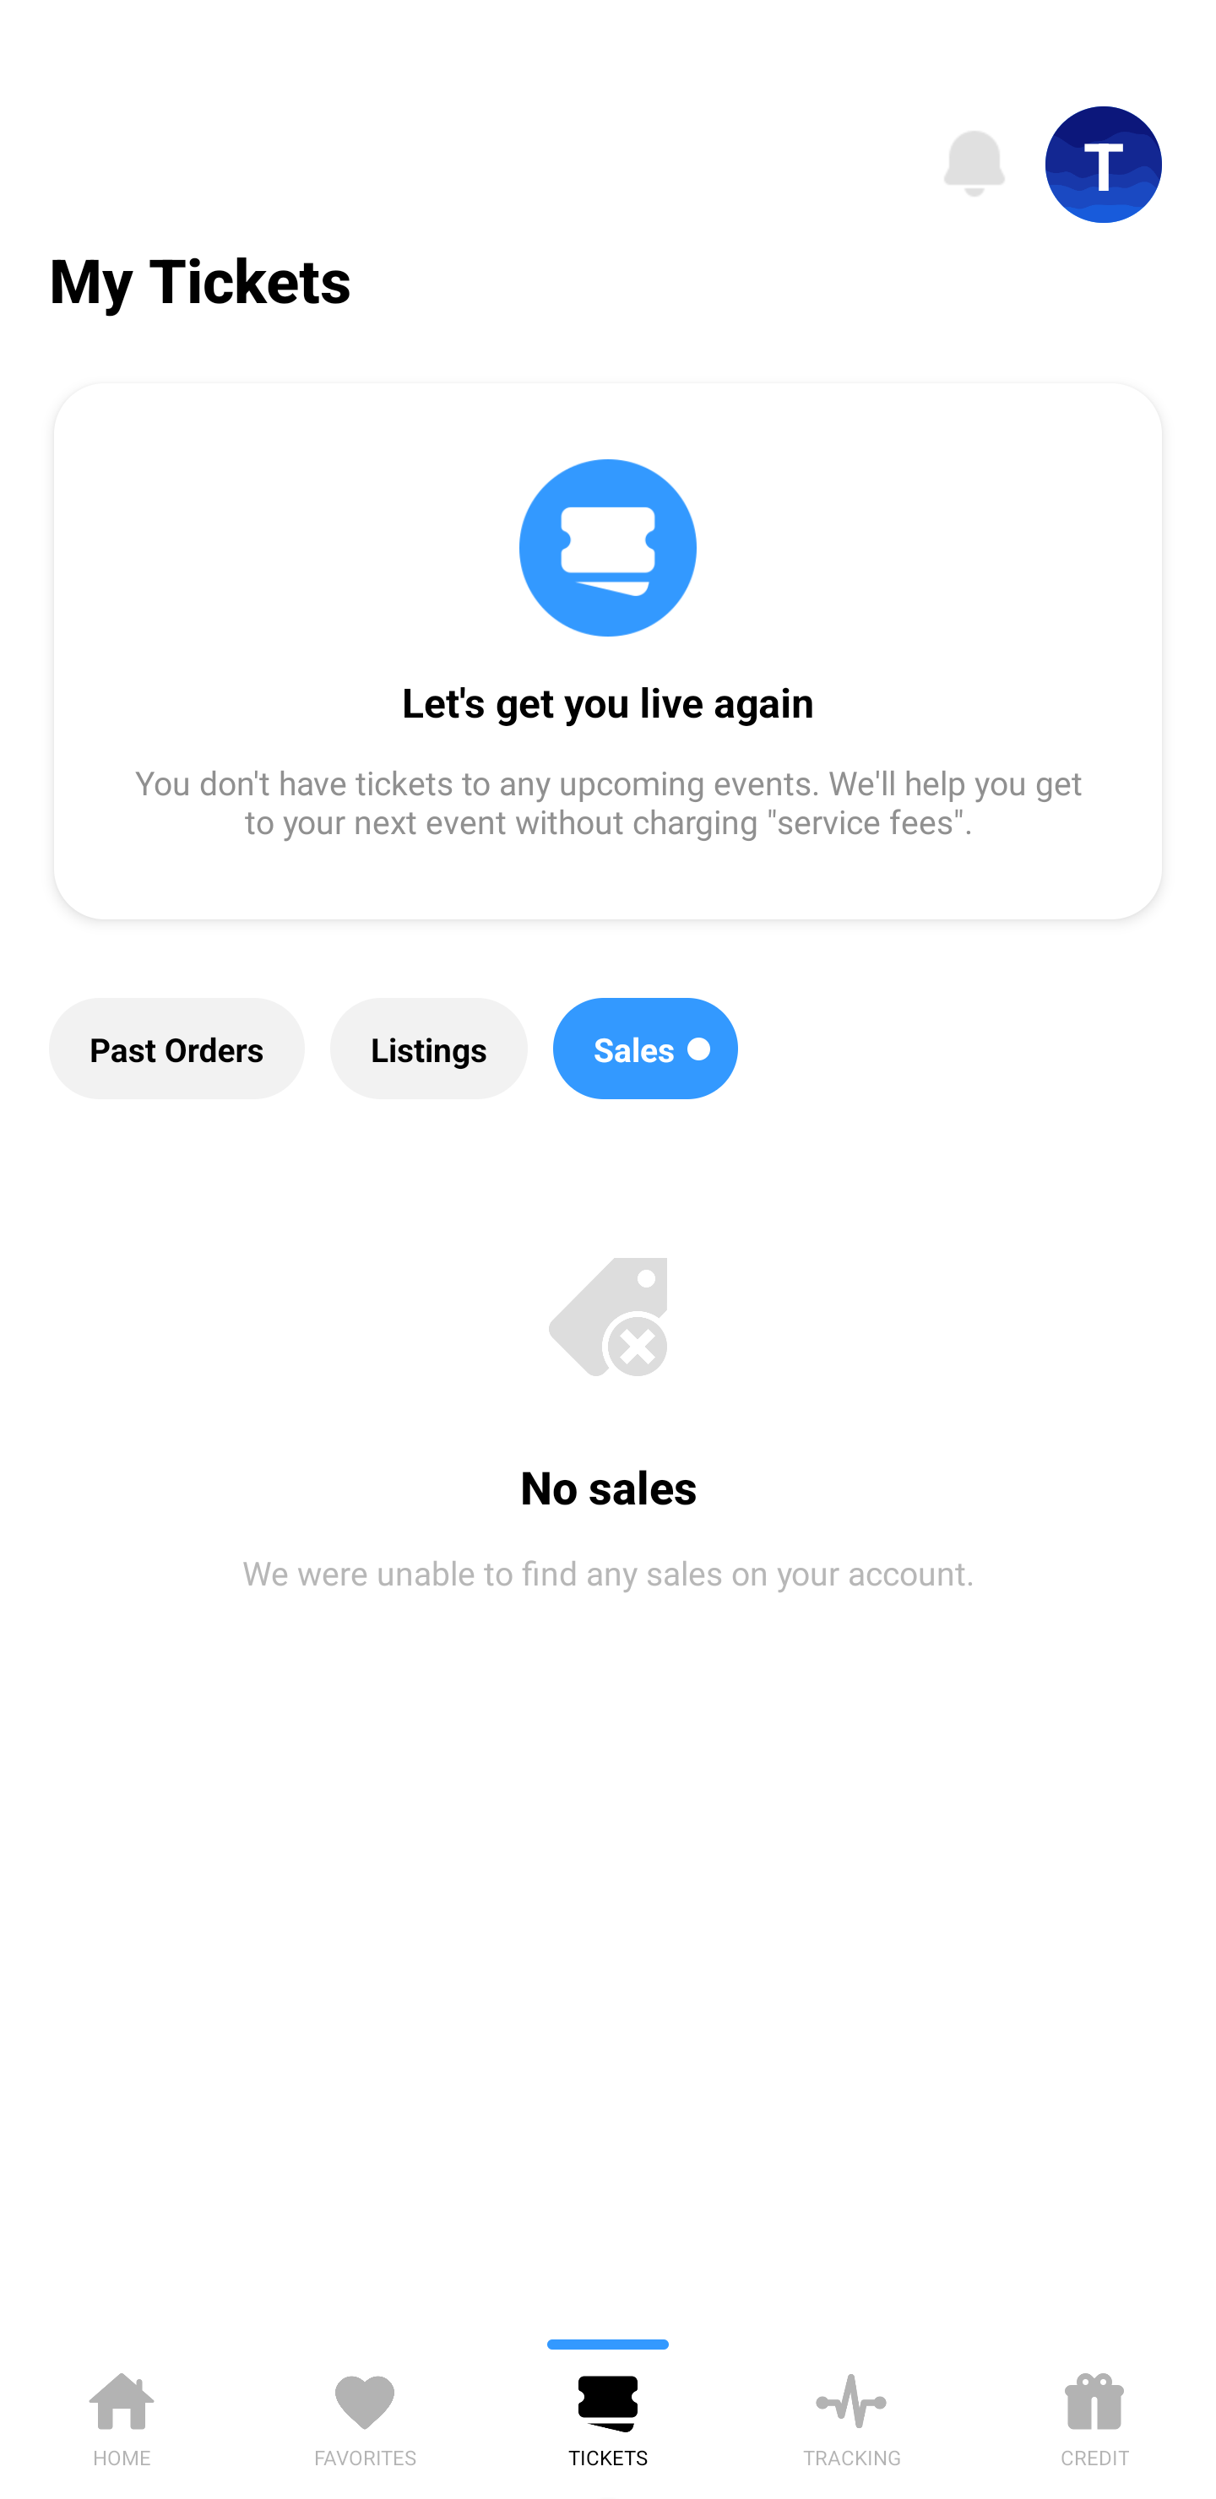 This screenshot has width=1216, height=2499. What do you see at coordinates (1104, 165) in the screenshot?
I see `T` at bounding box center [1104, 165].